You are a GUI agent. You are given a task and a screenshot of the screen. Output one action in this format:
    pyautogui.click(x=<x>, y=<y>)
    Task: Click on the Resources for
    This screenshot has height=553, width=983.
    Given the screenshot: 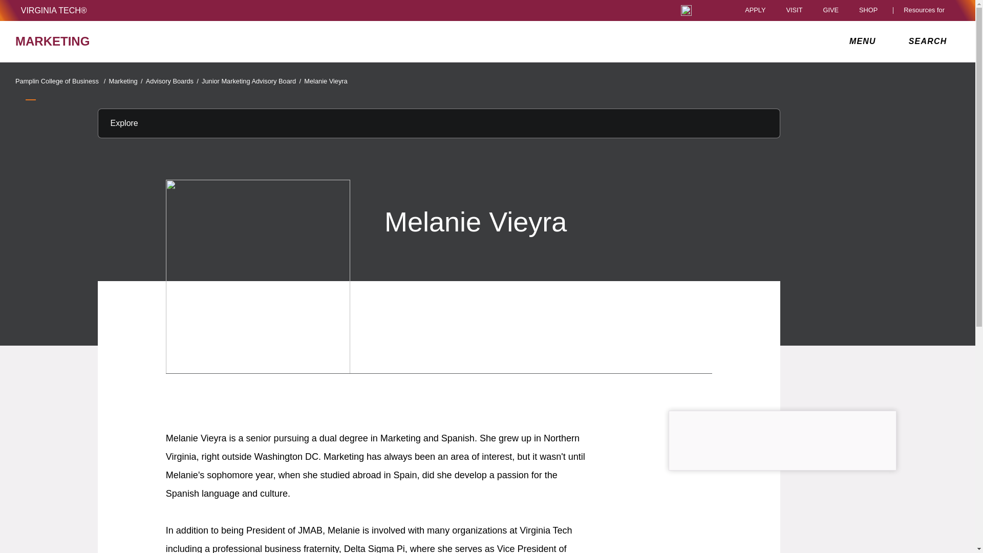 What is the action you would take?
    pyautogui.click(x=926, y=10)
    